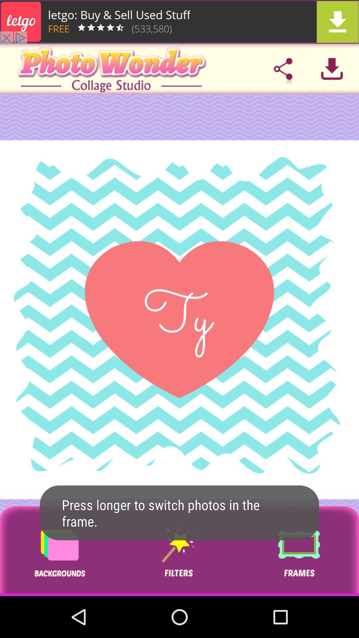 Image resolution: width=359 pixels, height=638 pixels. What do you see at coordinates (332, 69) in the screenshot?
I see `download image` at bounding box center [332, 69].